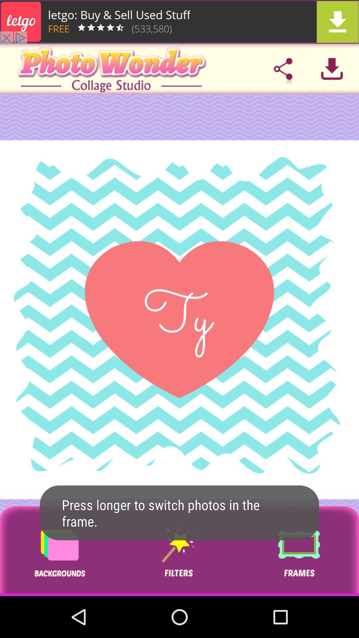 Image resolution: width=359 pixels, height=638 pixels. What do you see at coordinates (332, 69) in the screenshot?
I see `download image` at bounding box center [332, 69].